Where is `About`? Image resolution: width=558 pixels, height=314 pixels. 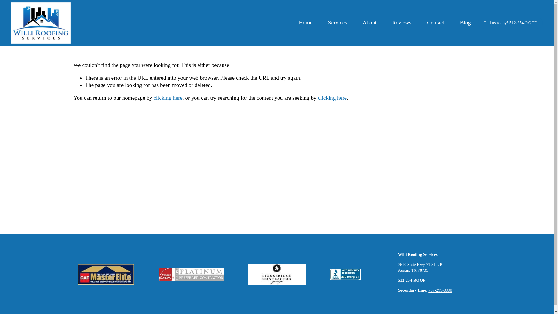 About is located at coordinates (370, 23).